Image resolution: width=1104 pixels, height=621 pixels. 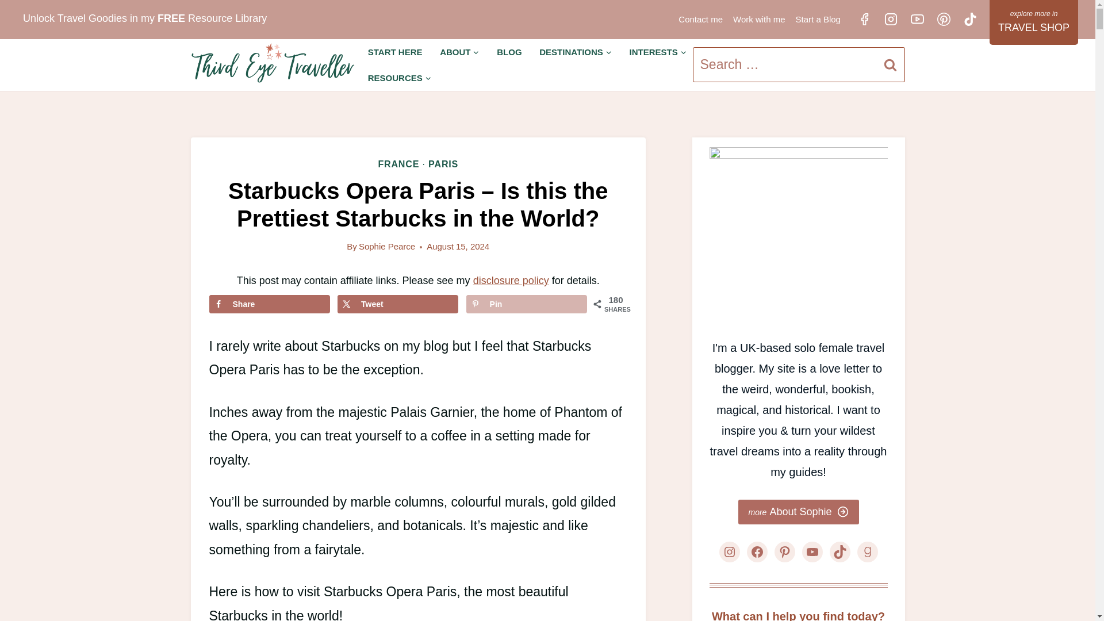 What do you see at coordinates (509, 52) in the screenshot?
I see `BLOG` at bounding box center [509, 52].